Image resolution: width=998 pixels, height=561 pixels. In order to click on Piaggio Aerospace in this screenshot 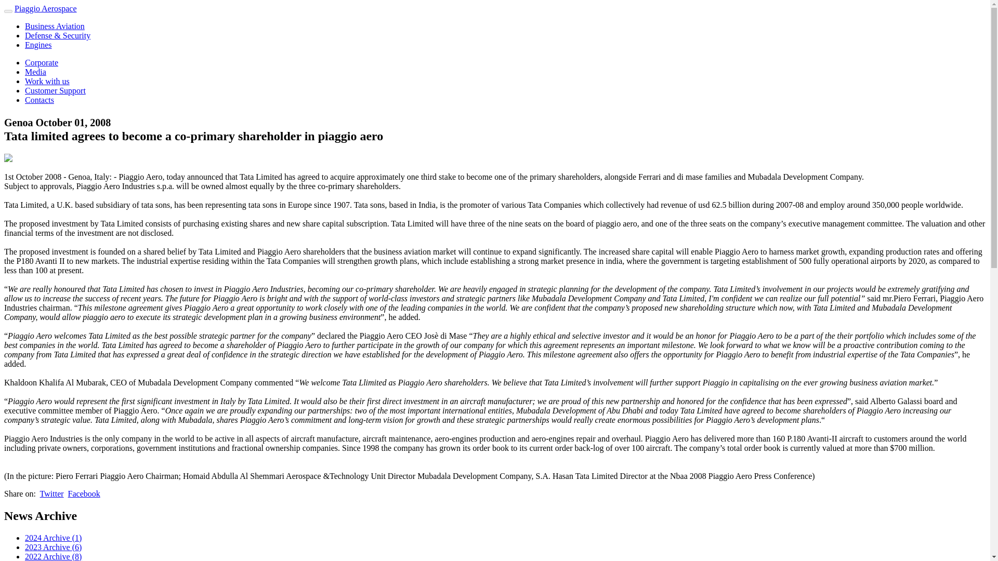, I will do `click(46, 8)`.